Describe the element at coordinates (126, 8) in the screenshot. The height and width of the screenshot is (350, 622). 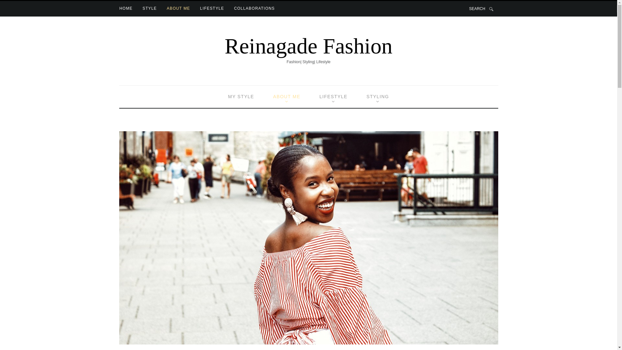
I see `HOME` at that location.